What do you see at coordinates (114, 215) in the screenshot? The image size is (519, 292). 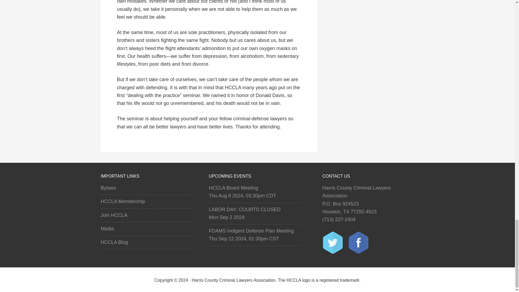 I see `Join HCCLA` at bounding box center [114, 215].